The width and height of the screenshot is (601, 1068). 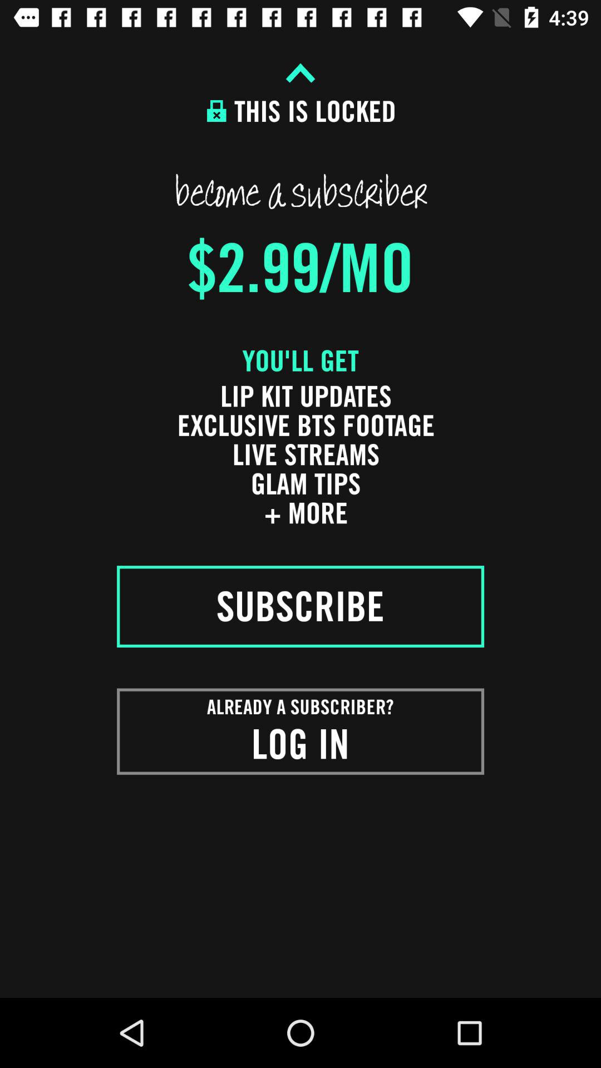 What do you see at coordinates (300, 606) in the screenshot?
I see `launch subscribe item` at bounding box center [300, 606].